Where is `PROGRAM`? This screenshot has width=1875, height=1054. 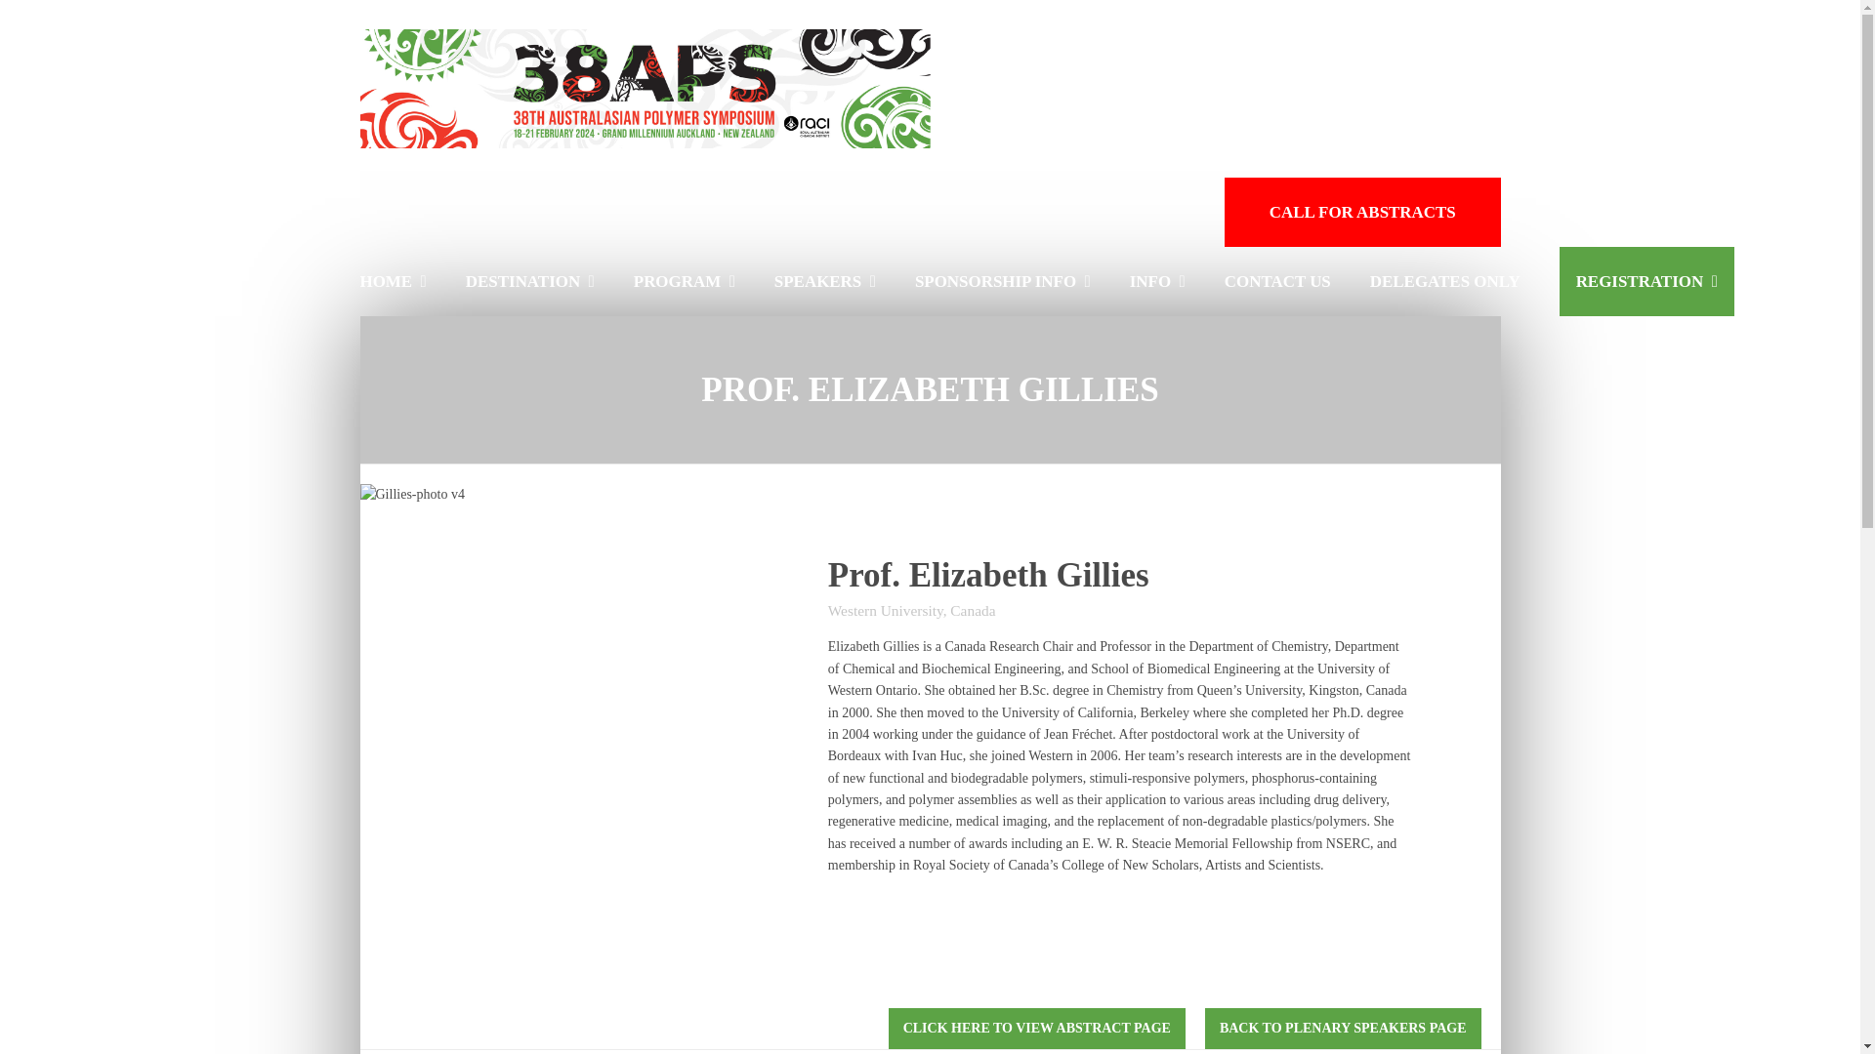
PROGRAM is located at coordinates (684, 281).